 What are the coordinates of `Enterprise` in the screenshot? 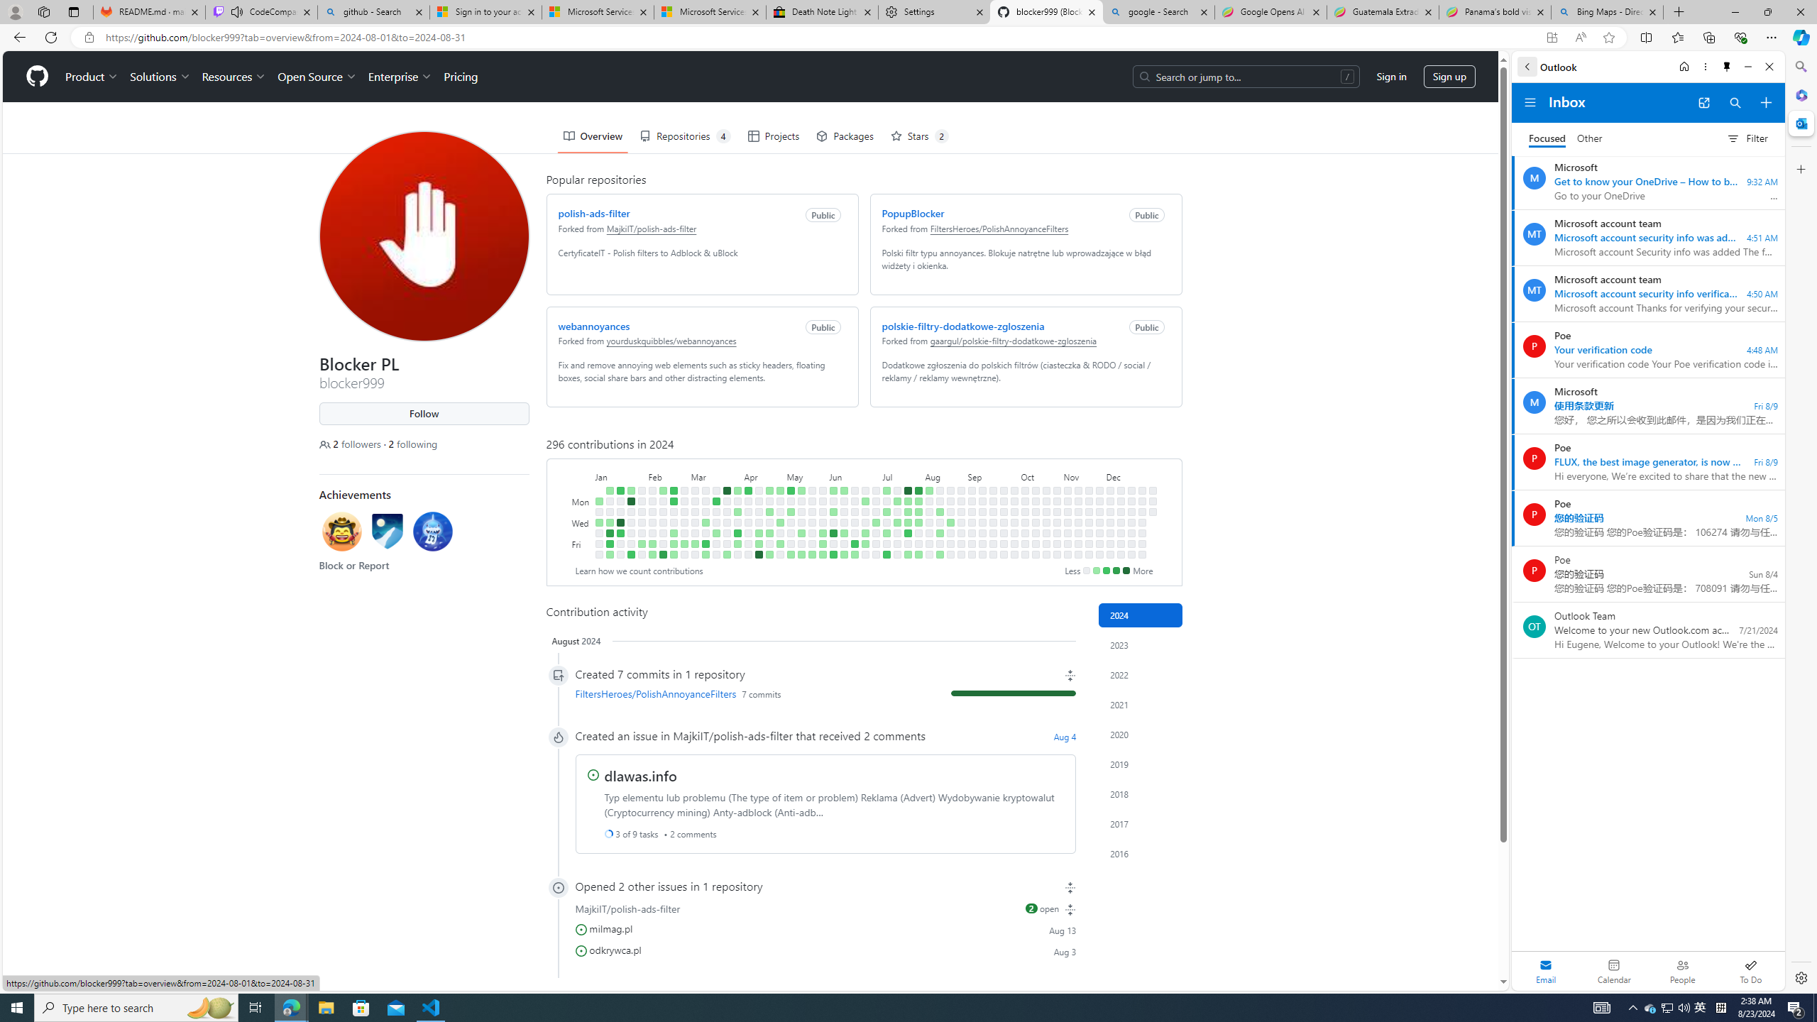 It's located at (399, 77).